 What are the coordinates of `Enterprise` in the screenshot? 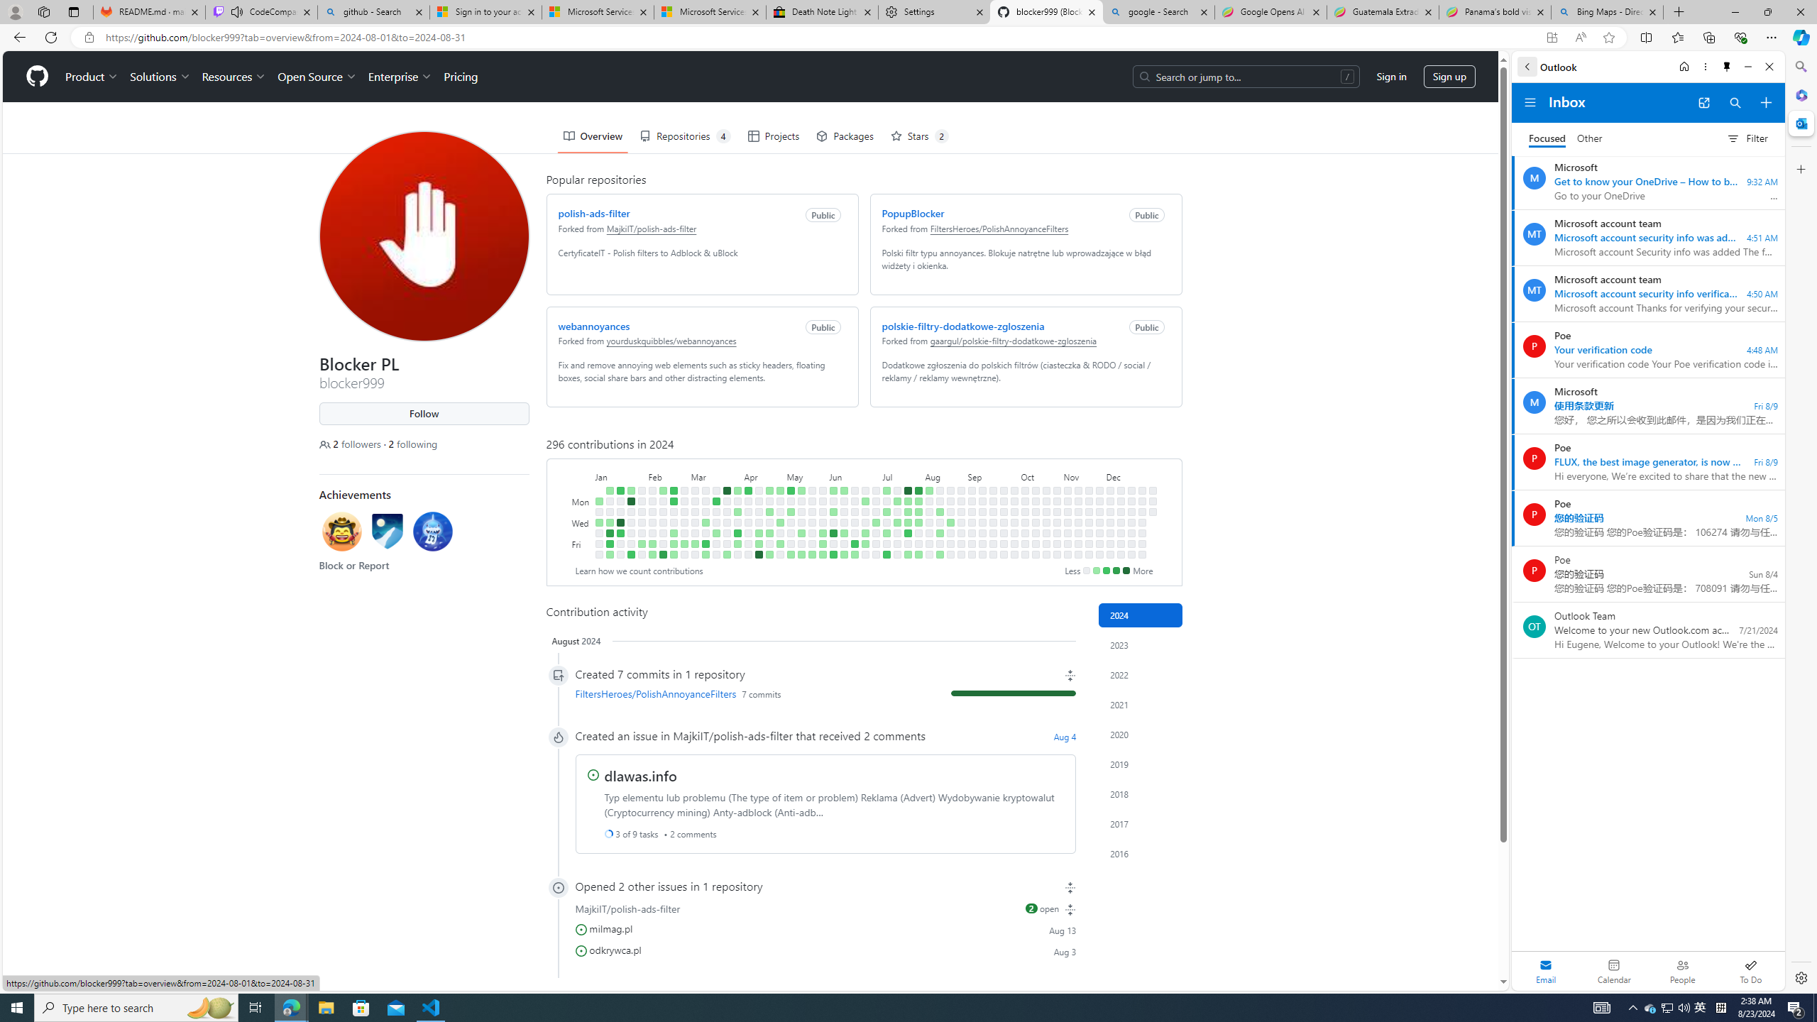 It's located at (399, 77).